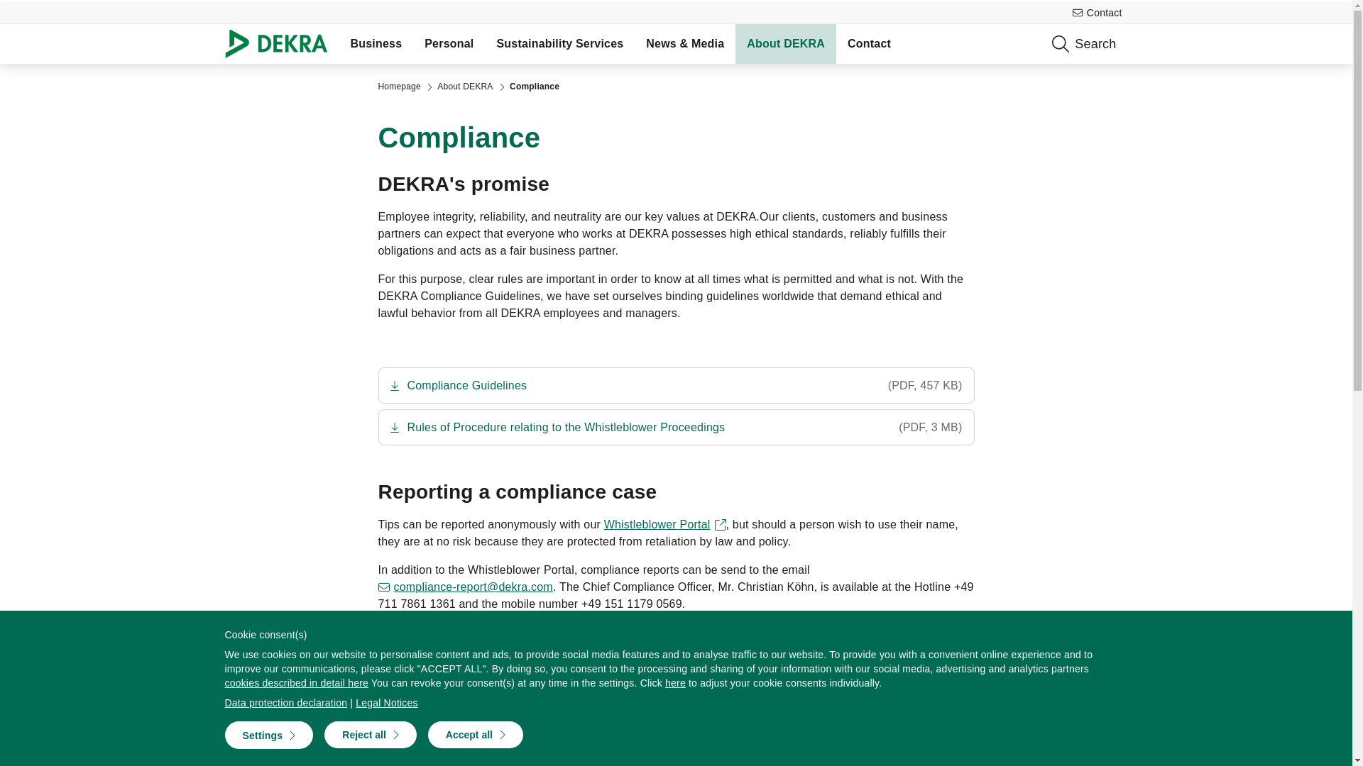  Describe the element at coordinates (281, 43) in the screenshot. I see `Logo` at that location.